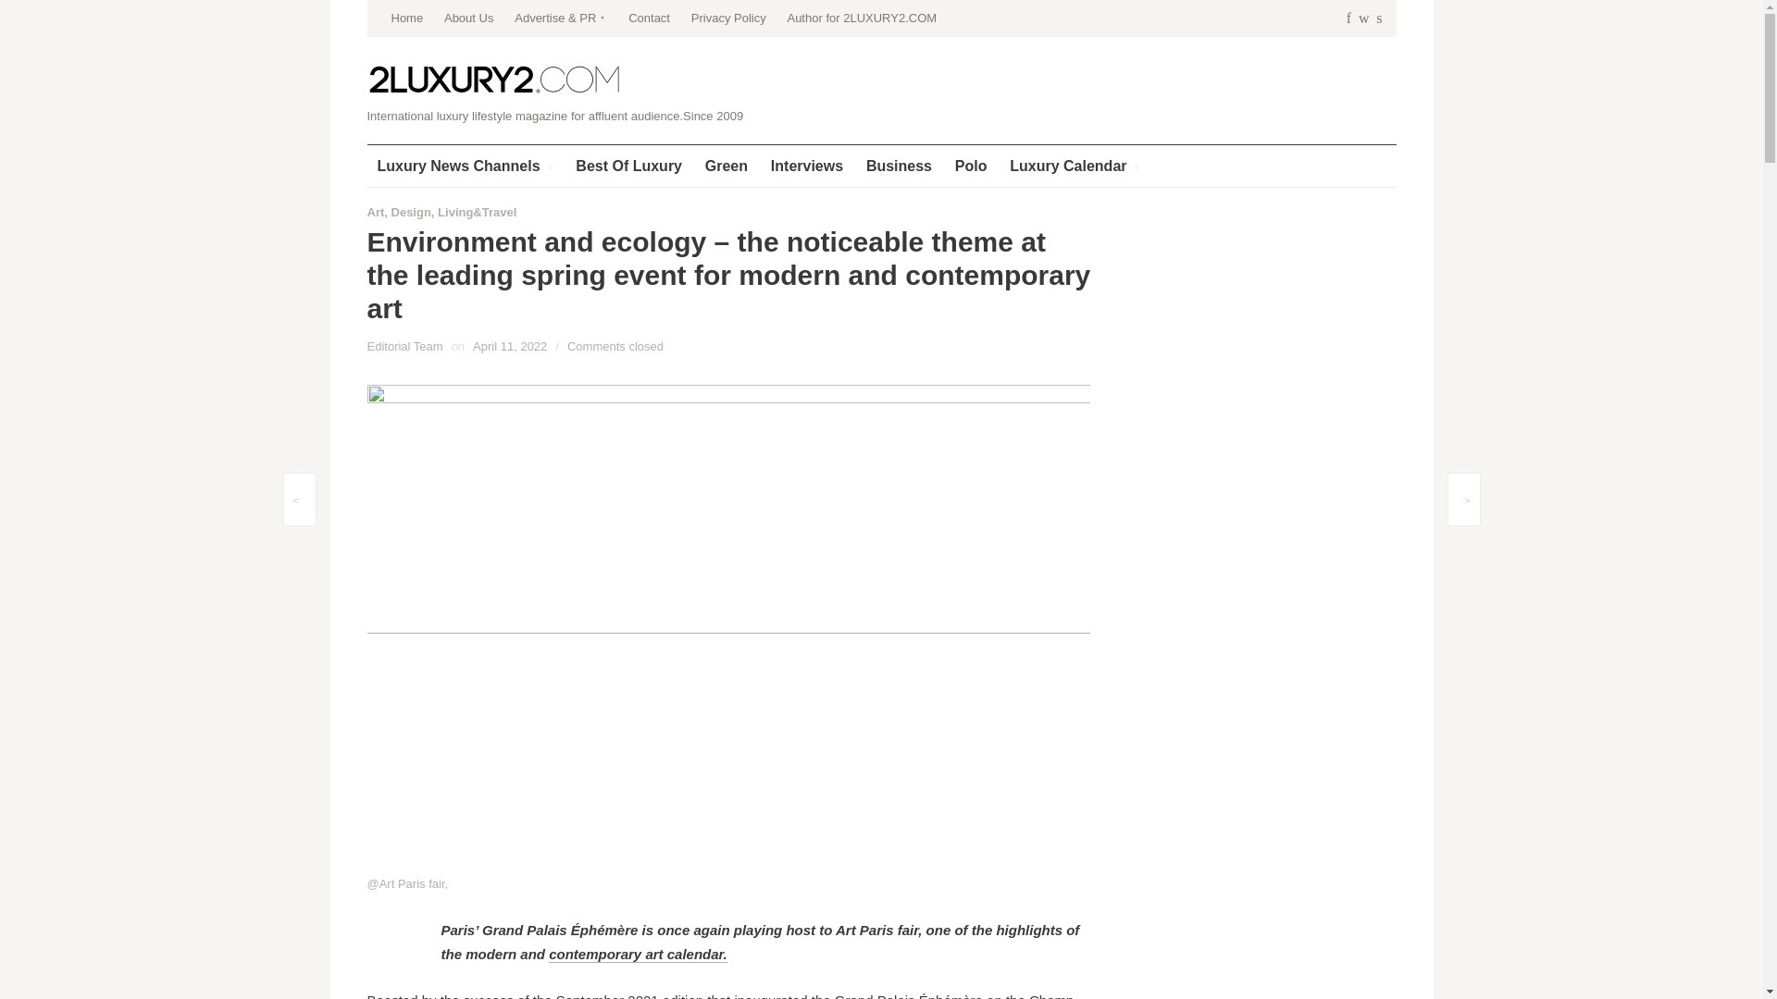 This screenshot has width=1777, height=999. Describe the element at coordinates (861, 18) in the screenshot. I see `Author for 2LUXURY2.COM` at that location.